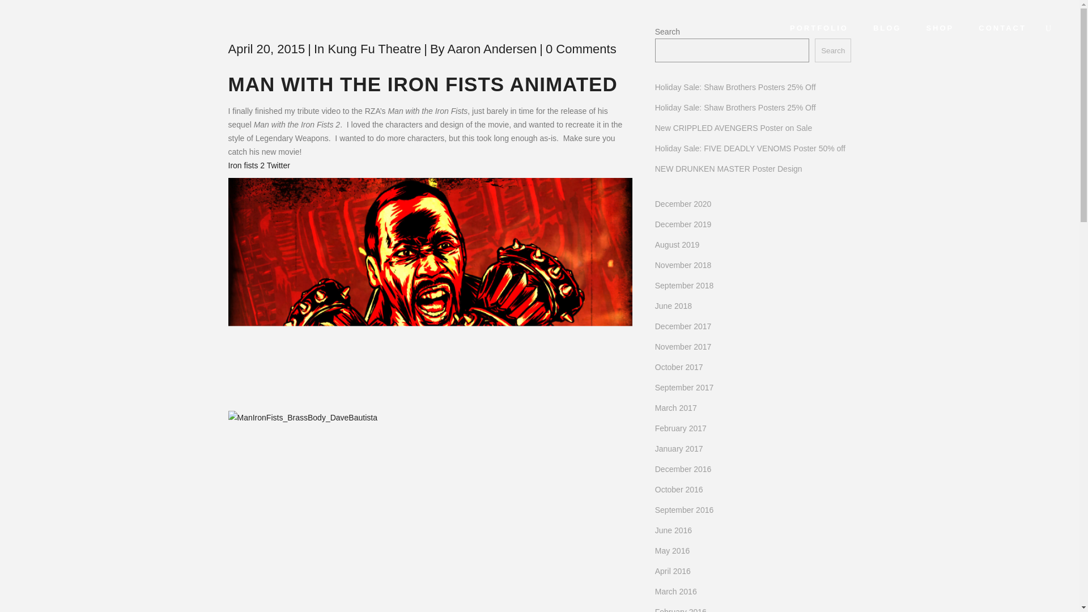 This screenshot has width=1088, height=612. Describe the element at coordinates (374, 49) in the screenshot. I see `Kung Fu Theatre` at that location.